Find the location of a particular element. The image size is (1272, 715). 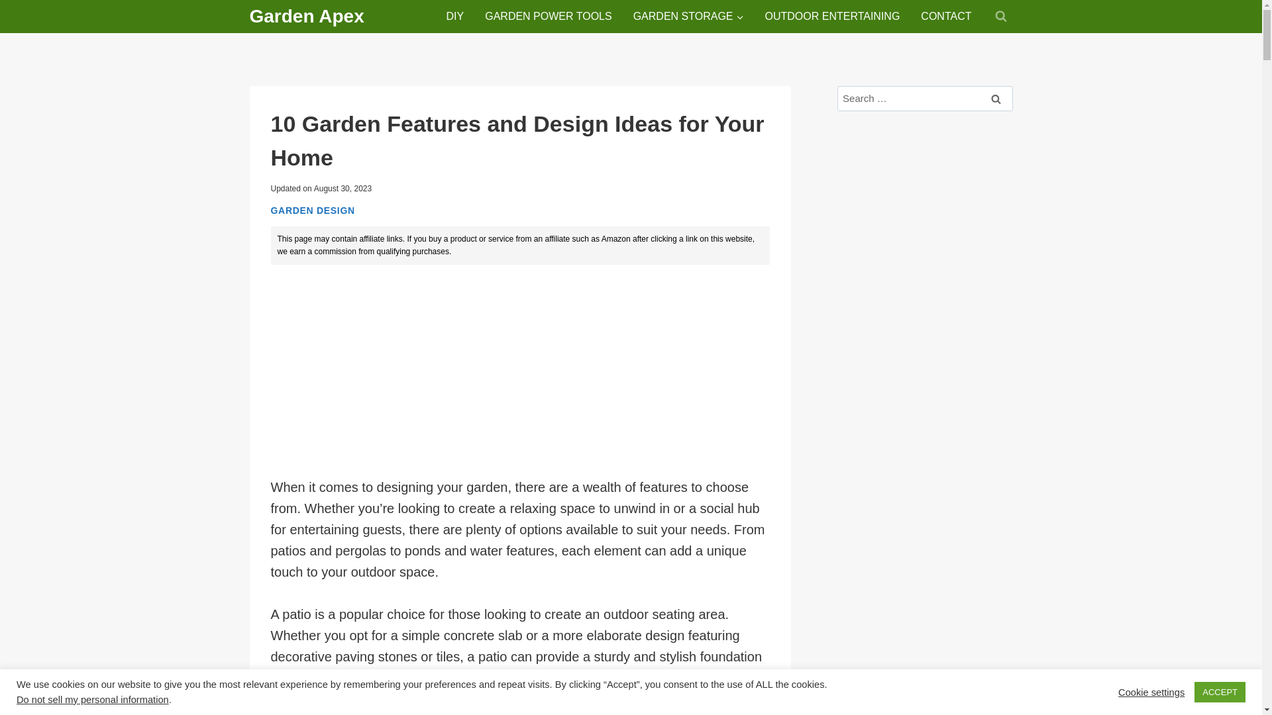

Advertisement is located at coordinates (925, 626).